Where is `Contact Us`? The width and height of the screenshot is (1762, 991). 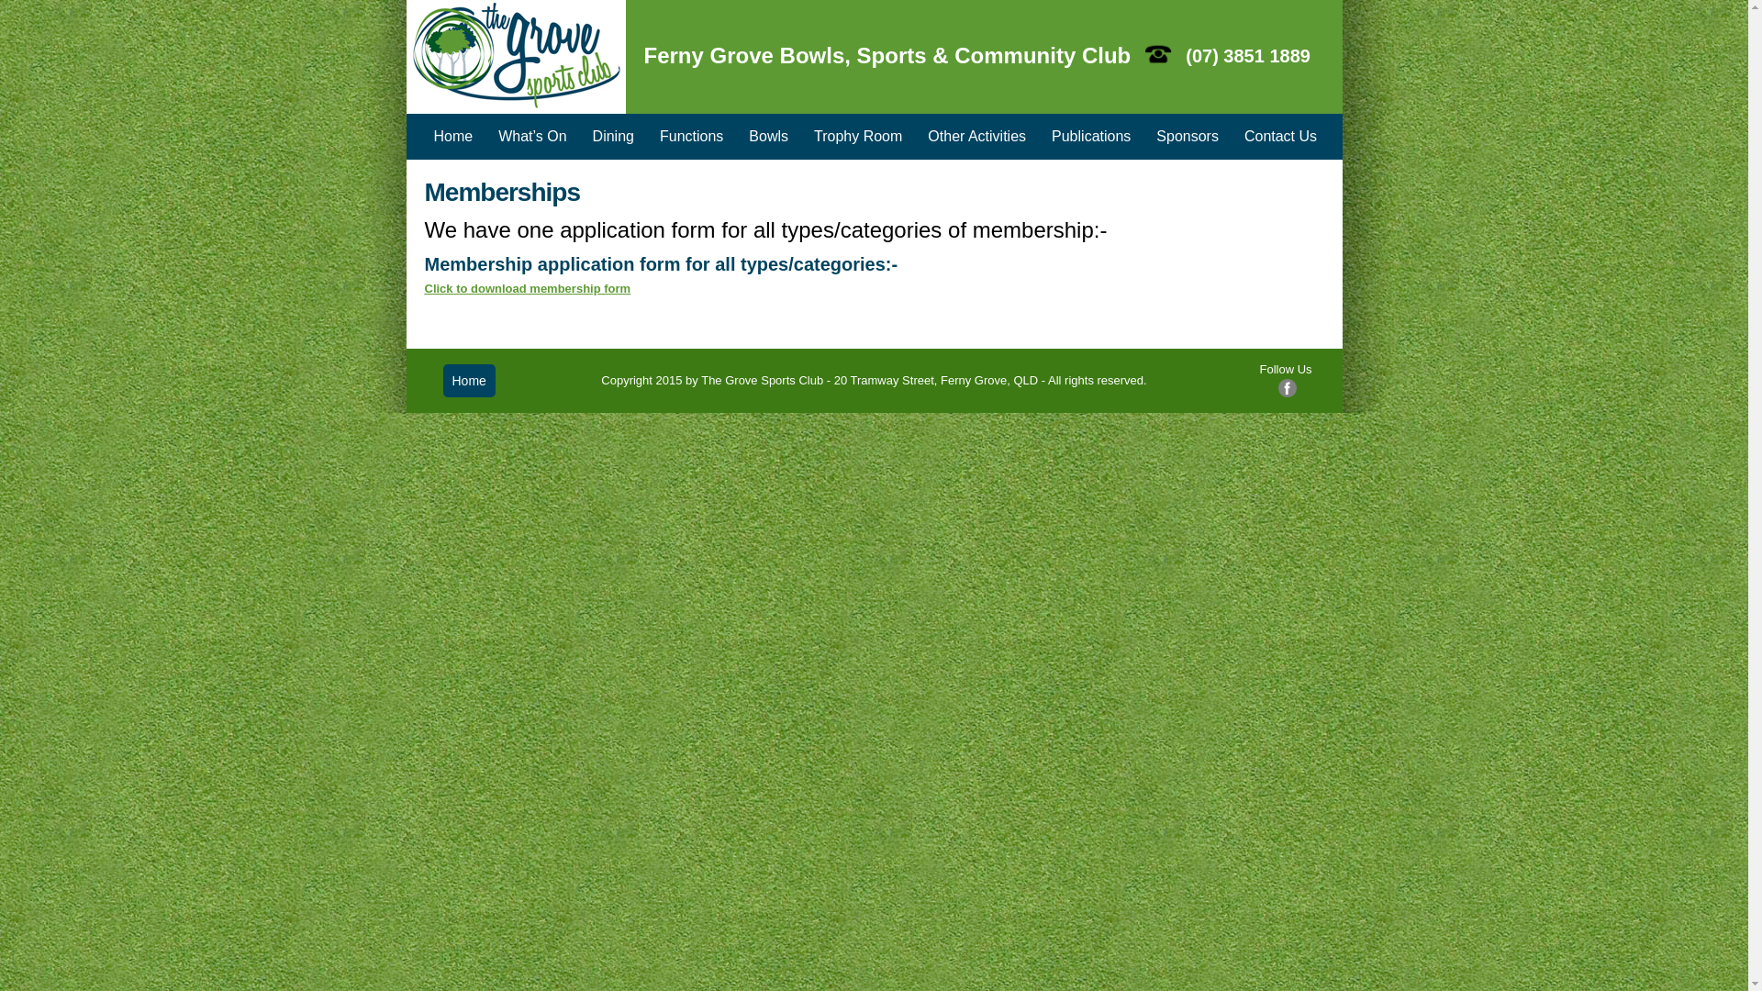
Contact Us is located at coordinates (1281, 137).